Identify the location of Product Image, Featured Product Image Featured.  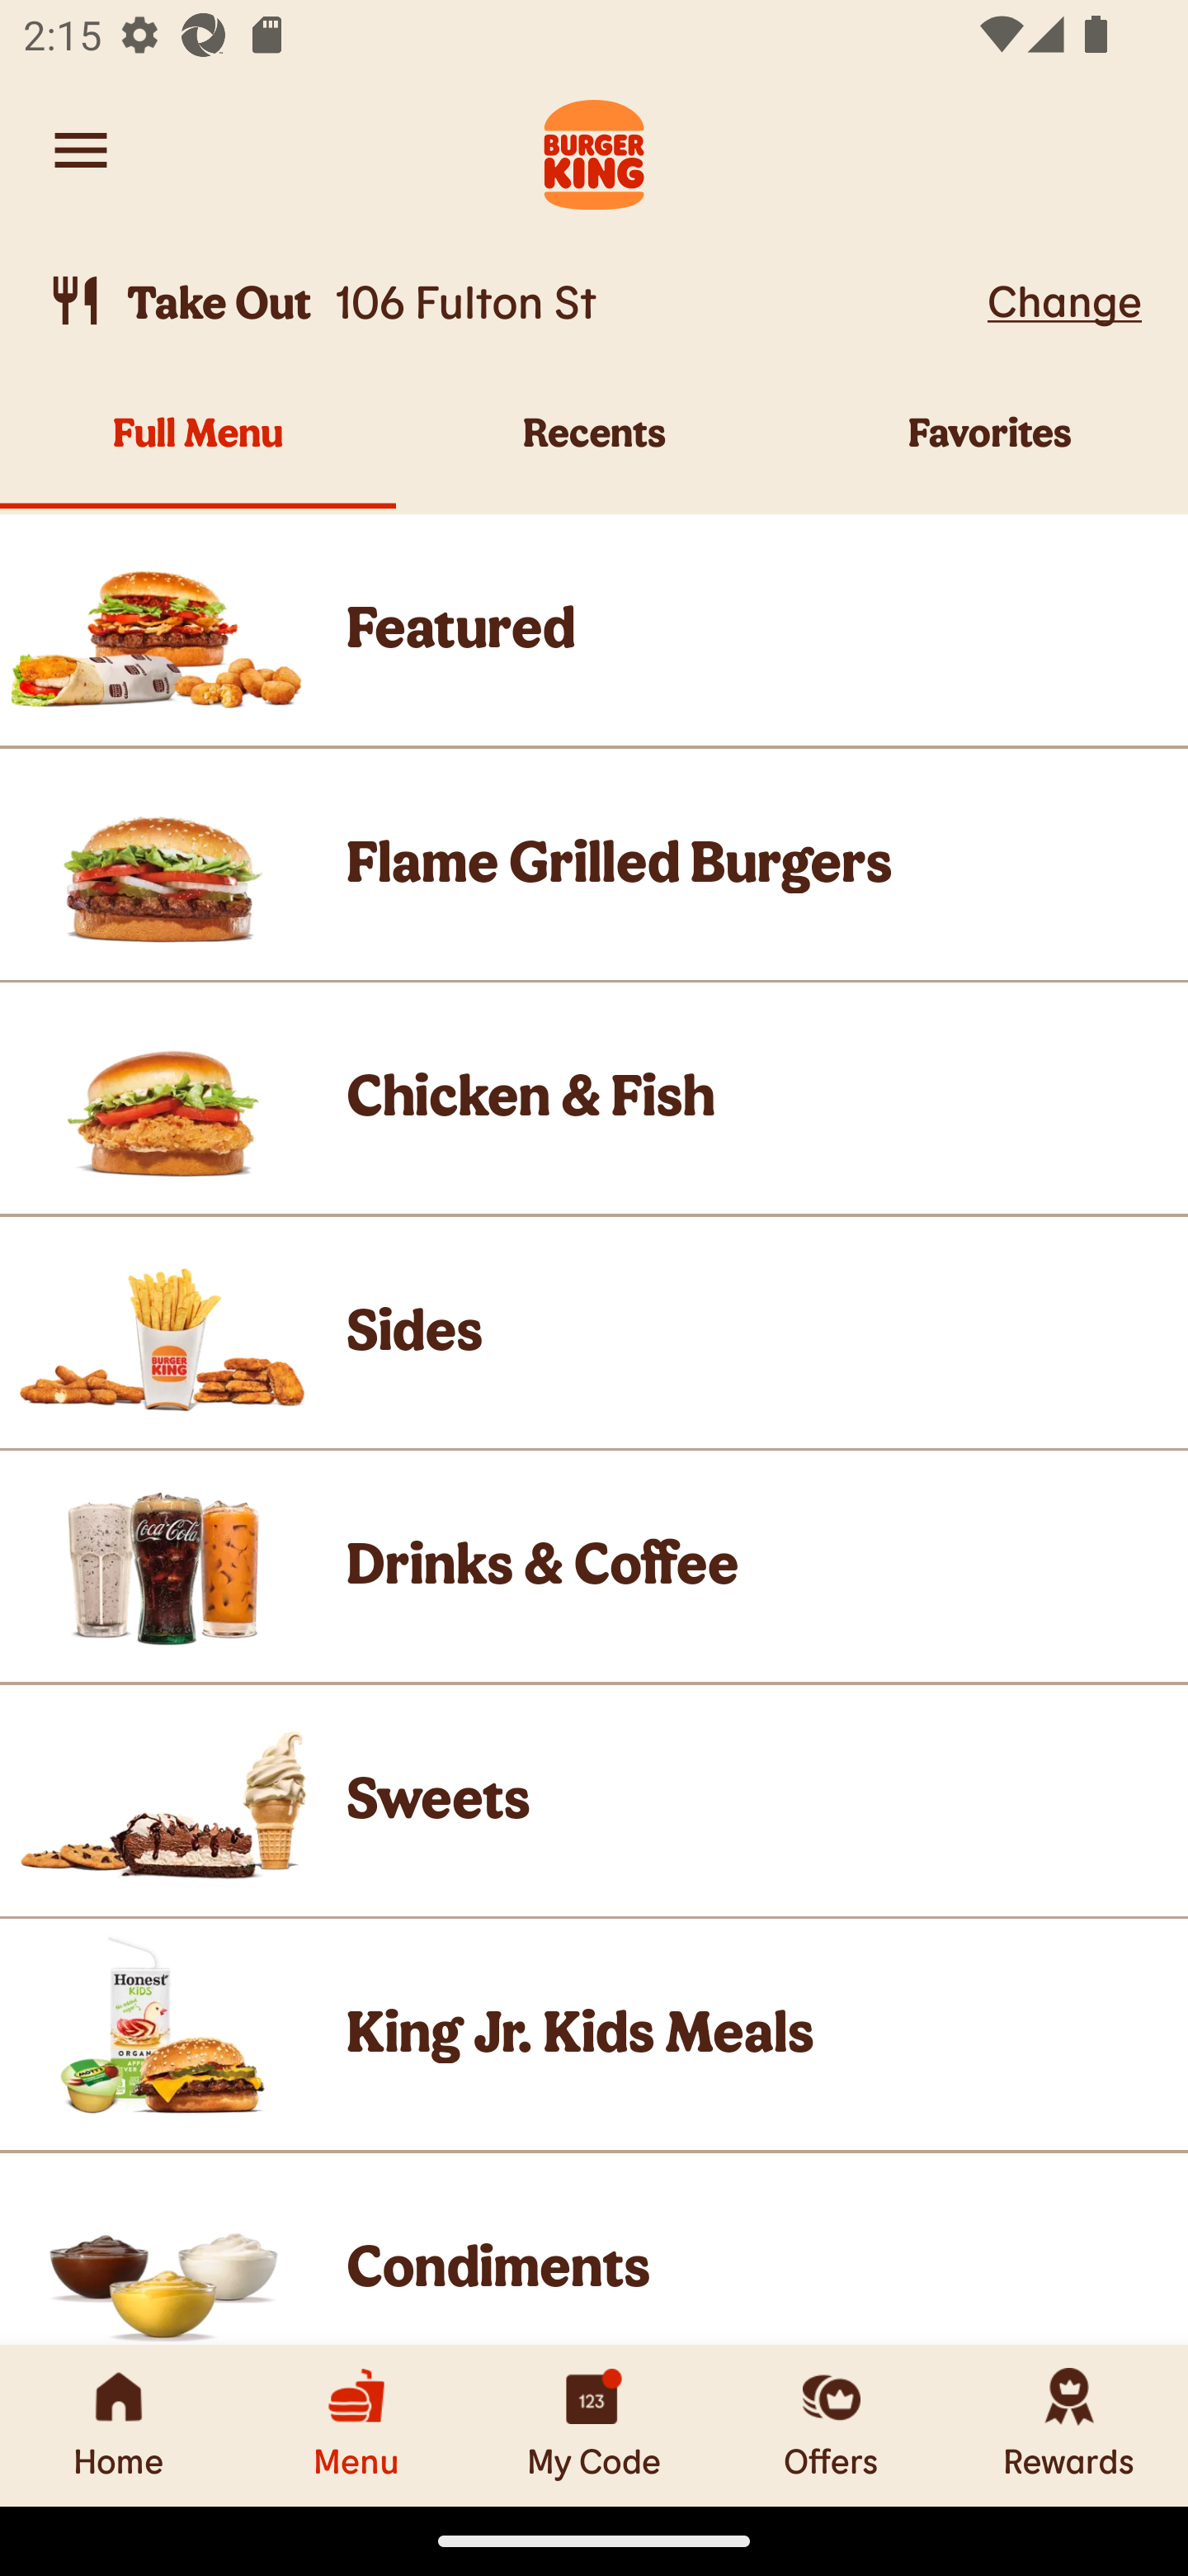
(594, 629).